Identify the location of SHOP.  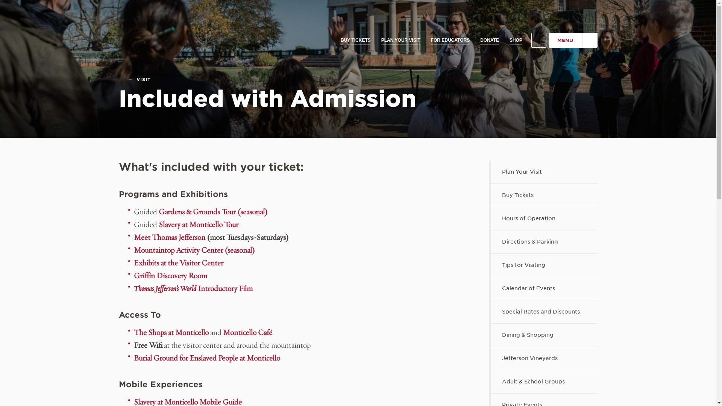
(516, 40).